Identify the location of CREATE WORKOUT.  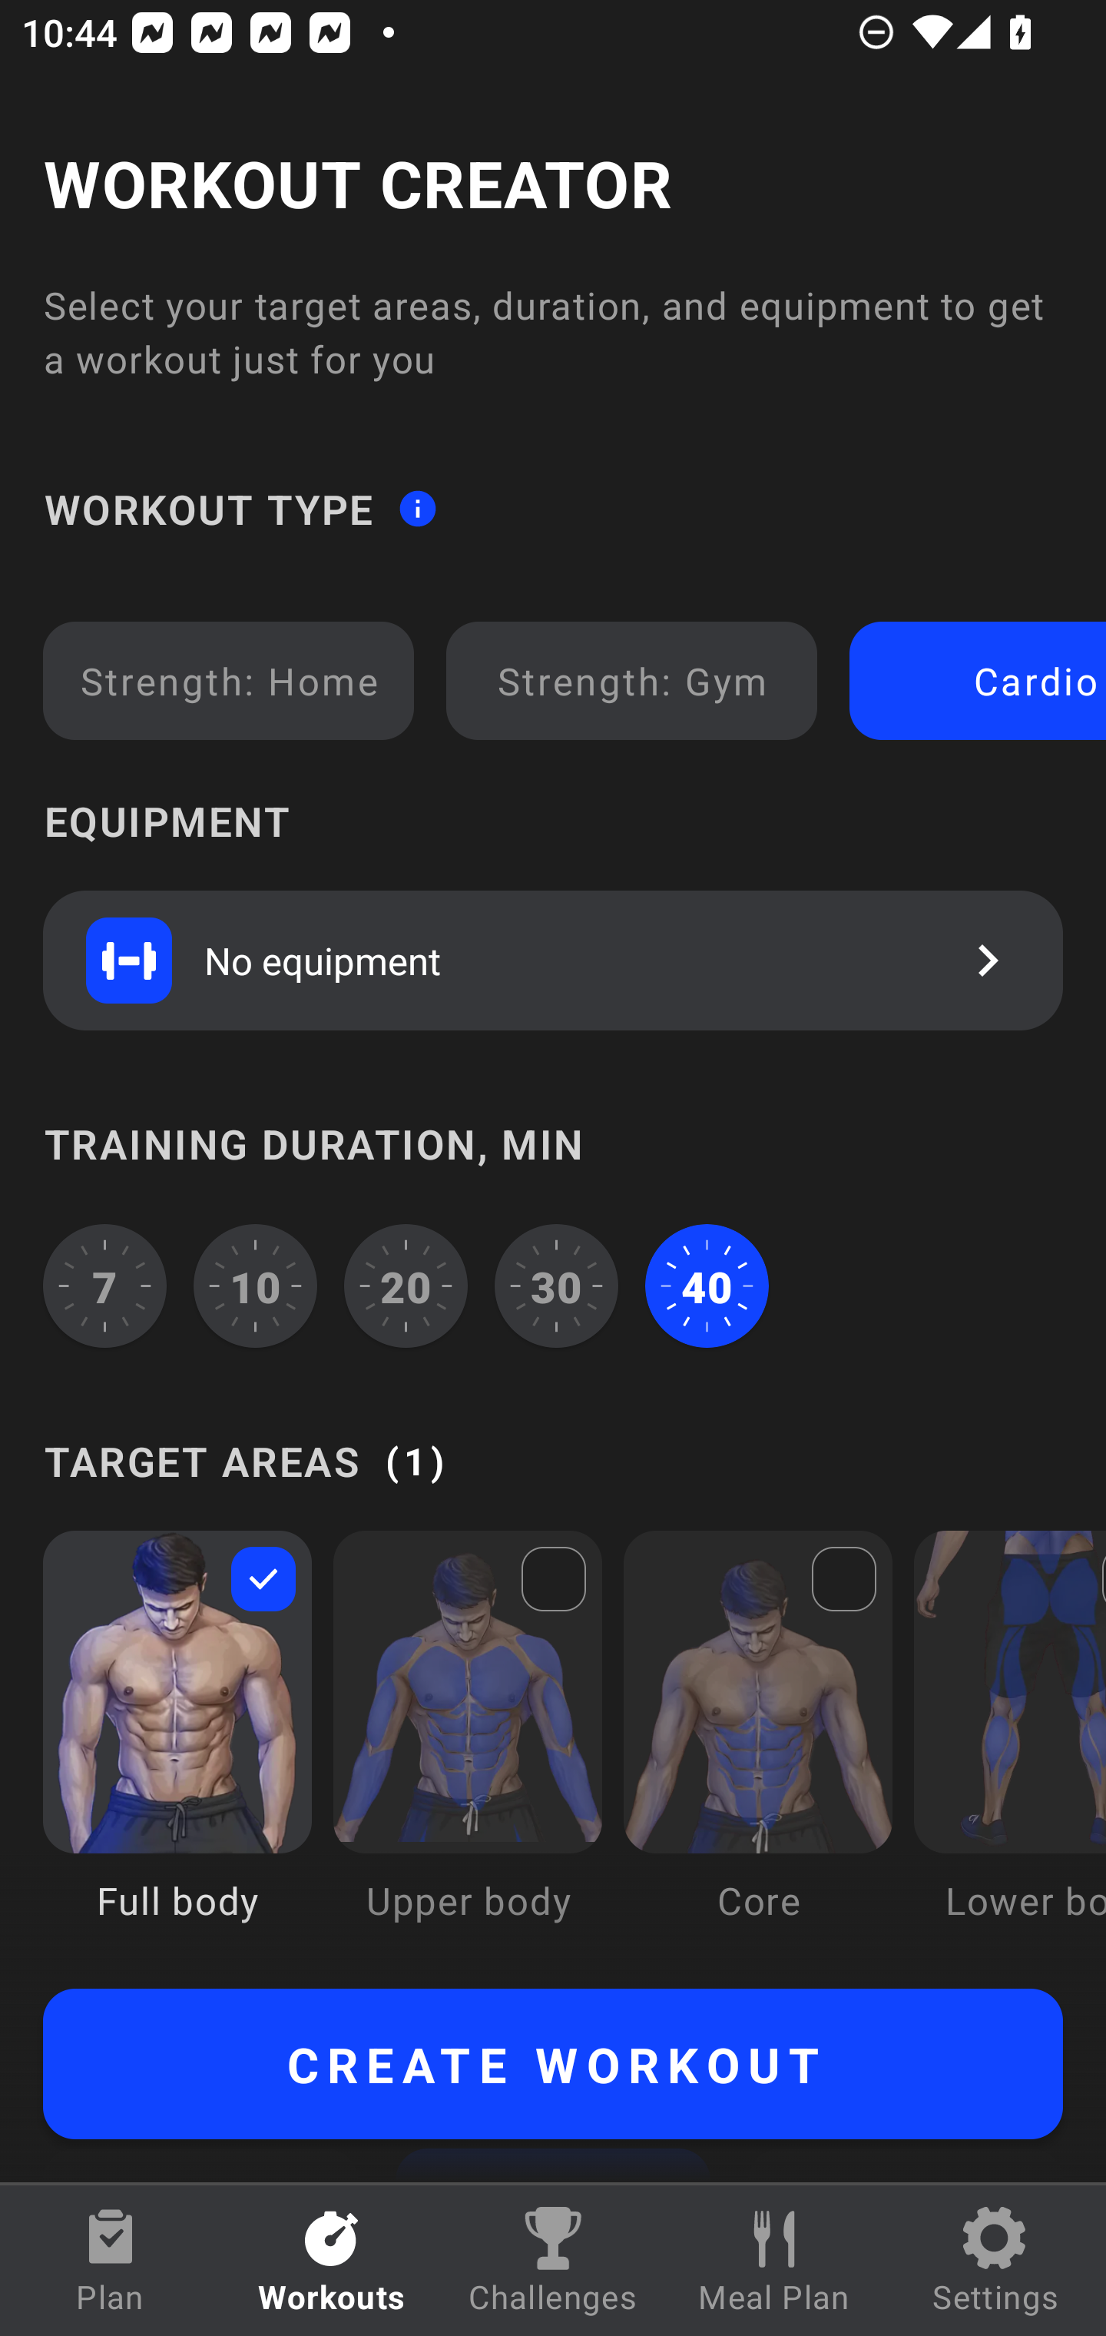
(553, 2064).